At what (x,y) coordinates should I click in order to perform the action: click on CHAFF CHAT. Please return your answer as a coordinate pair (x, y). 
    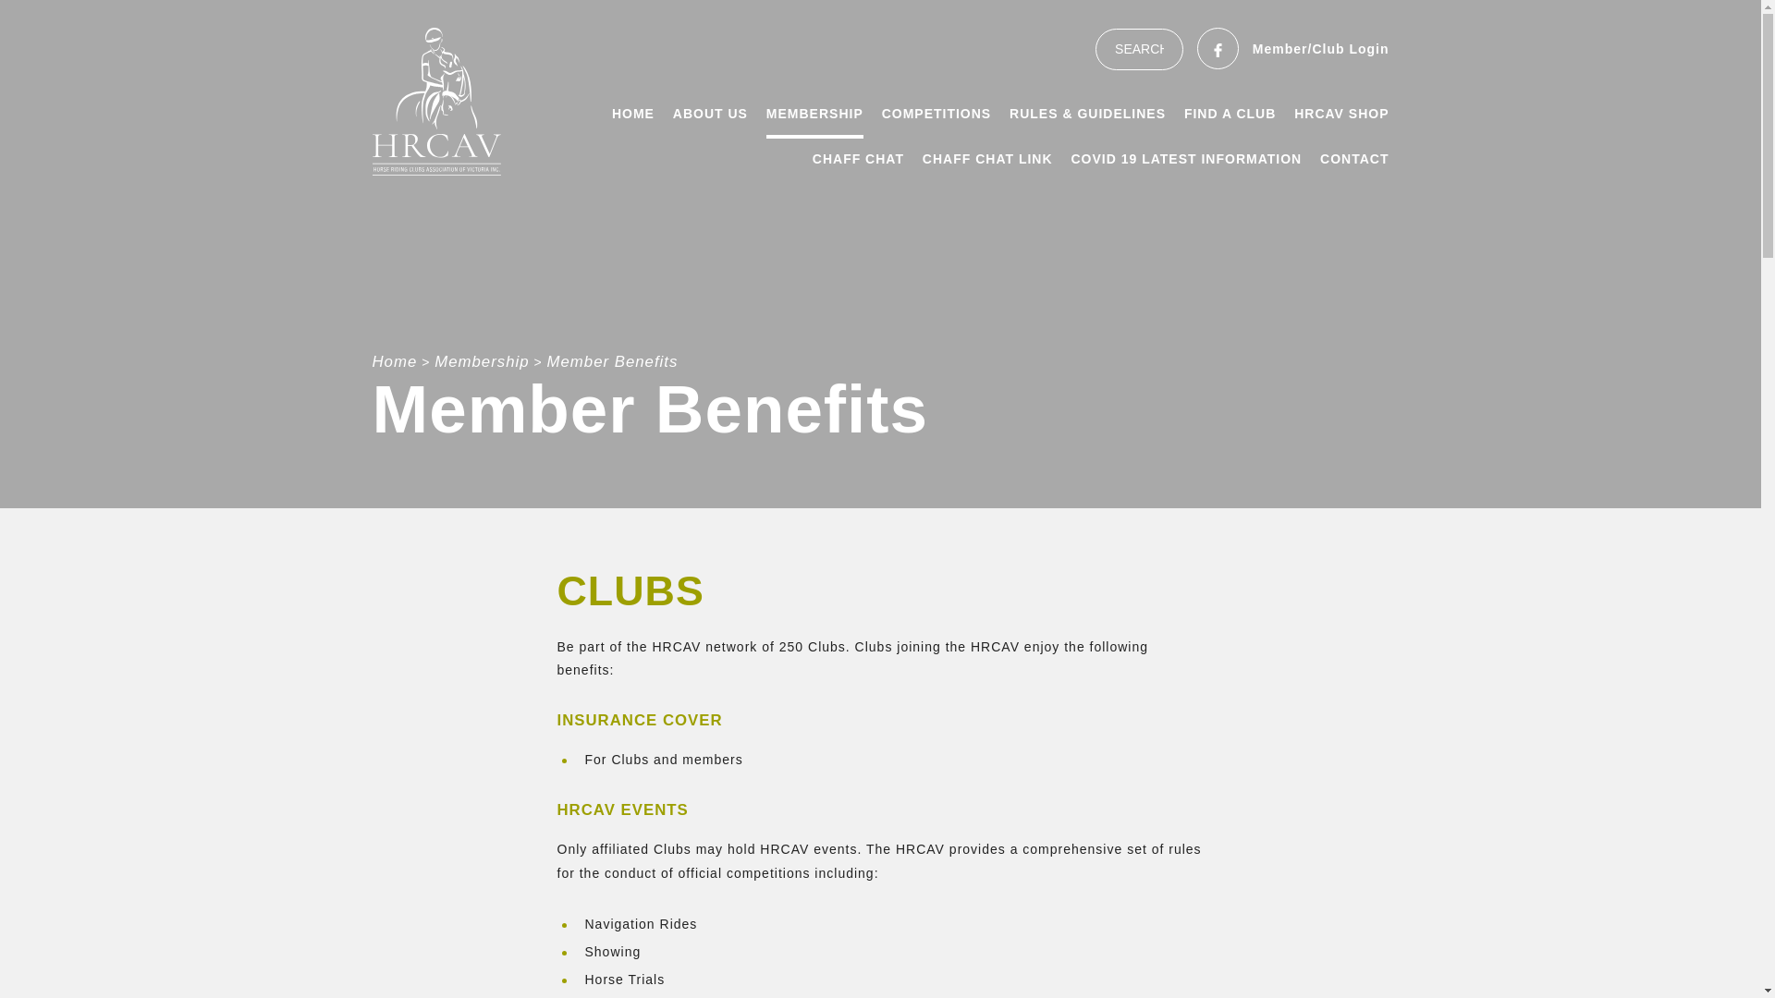
    Looking at the image, I should click on (858, 159).